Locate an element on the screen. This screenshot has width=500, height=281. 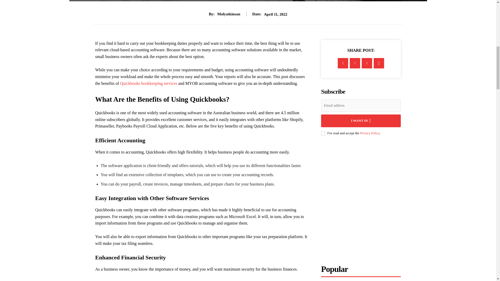
WhatsApp is located at coordinates (379, 63).